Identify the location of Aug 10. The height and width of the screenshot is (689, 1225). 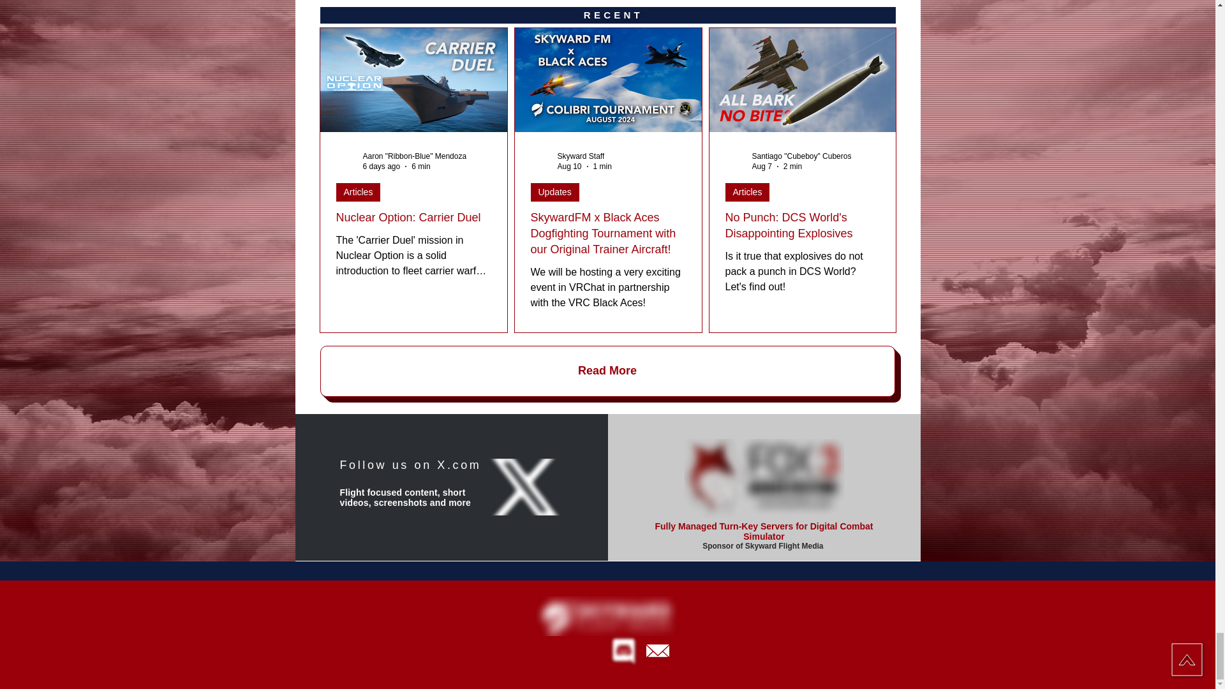
(569, 166).